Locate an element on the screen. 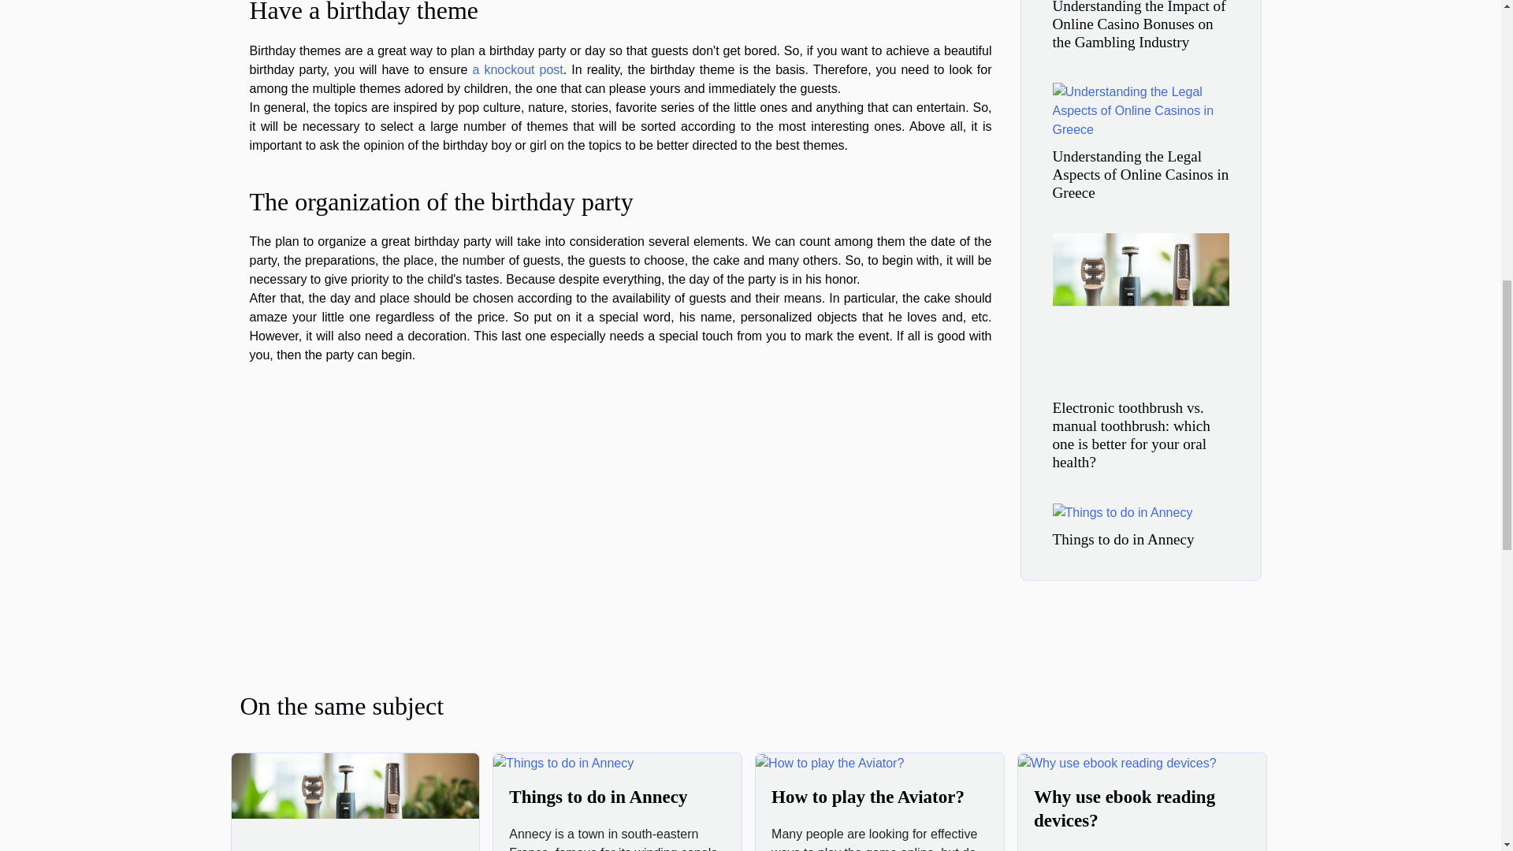  a knockout post is located at coordinates (517, 69).